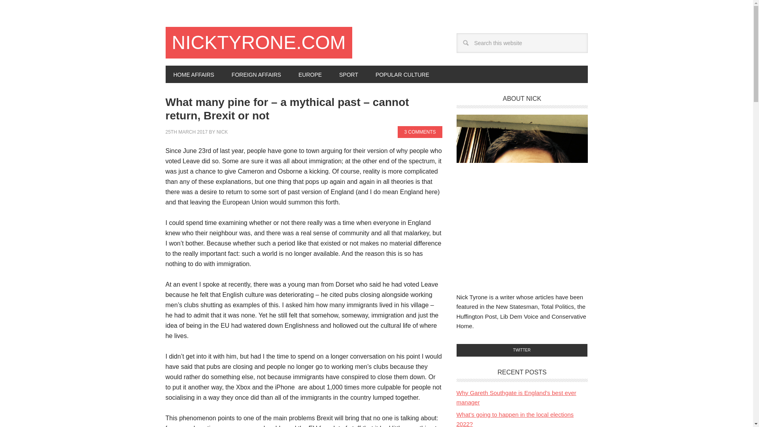 This screenshot has height=427, width=759. Describe the element at coordinates (348, 74) in the screenshot. I see `SPORT` at that location.